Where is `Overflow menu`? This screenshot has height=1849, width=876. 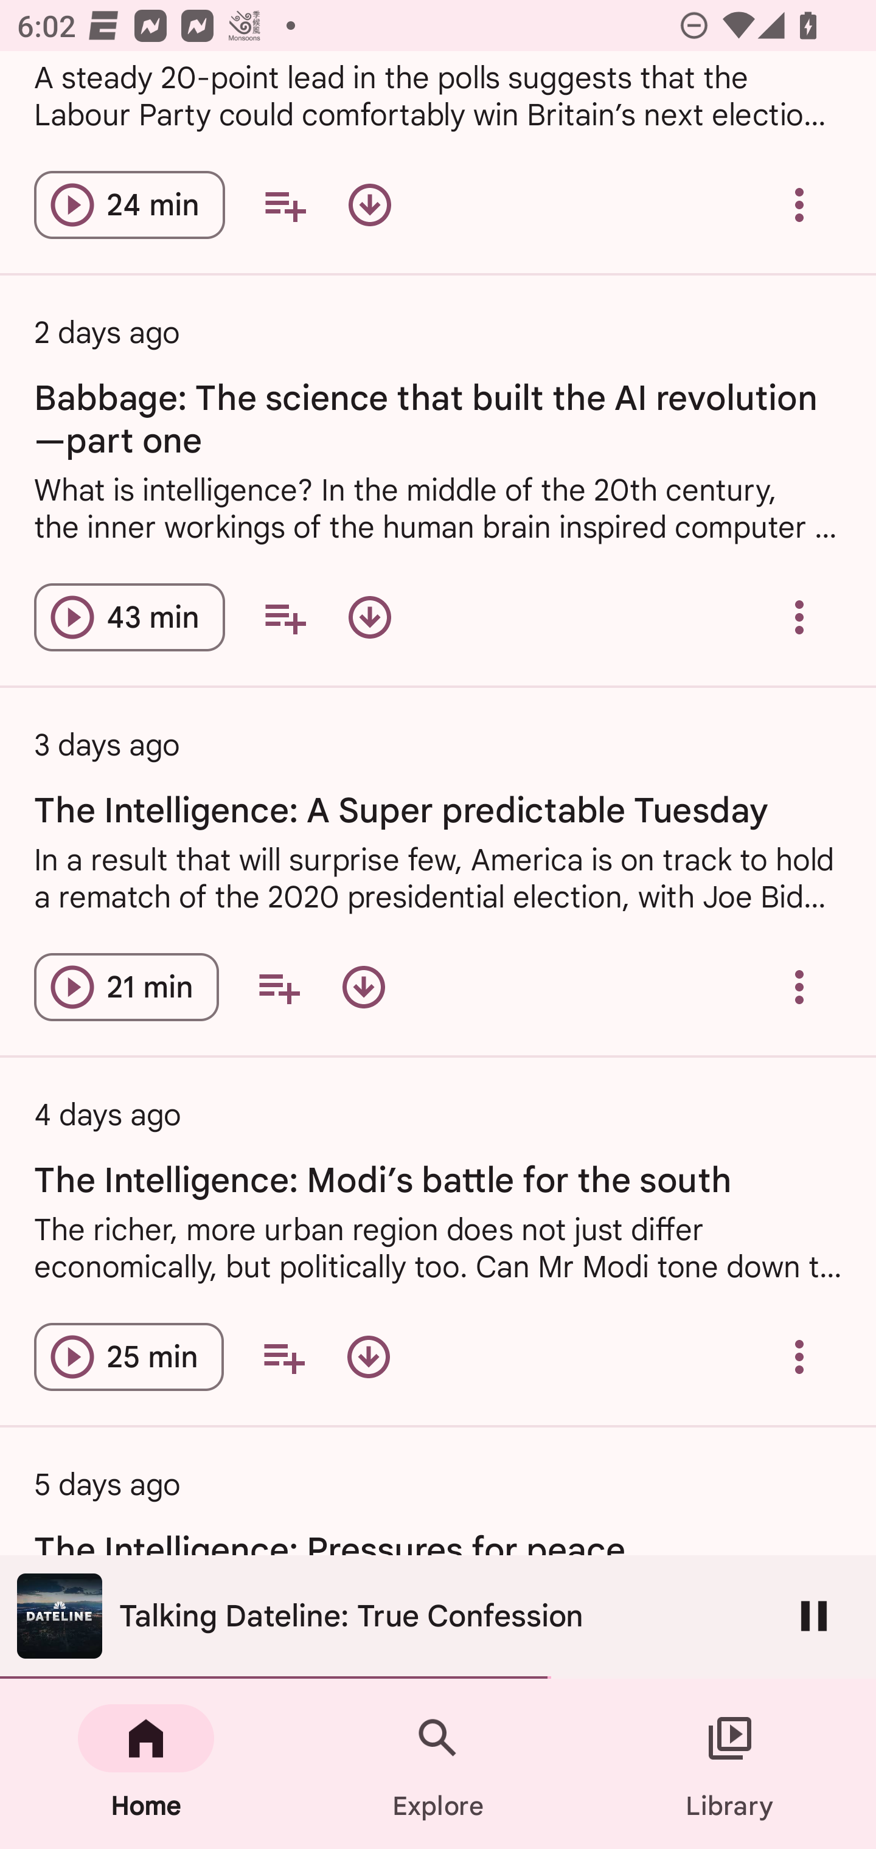
Overflow menu is located at coordinates (799, 204).